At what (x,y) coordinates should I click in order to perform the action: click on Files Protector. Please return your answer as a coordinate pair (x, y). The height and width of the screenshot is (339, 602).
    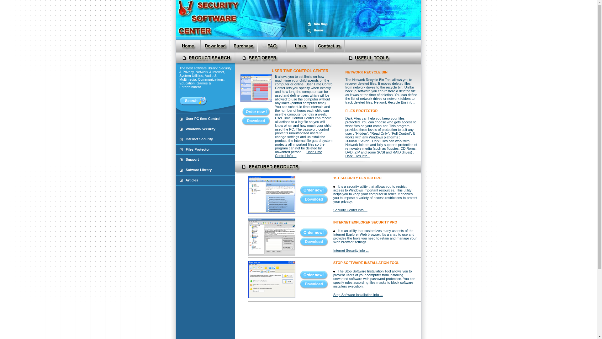
    Looking at the image, I should click on (198, 149).